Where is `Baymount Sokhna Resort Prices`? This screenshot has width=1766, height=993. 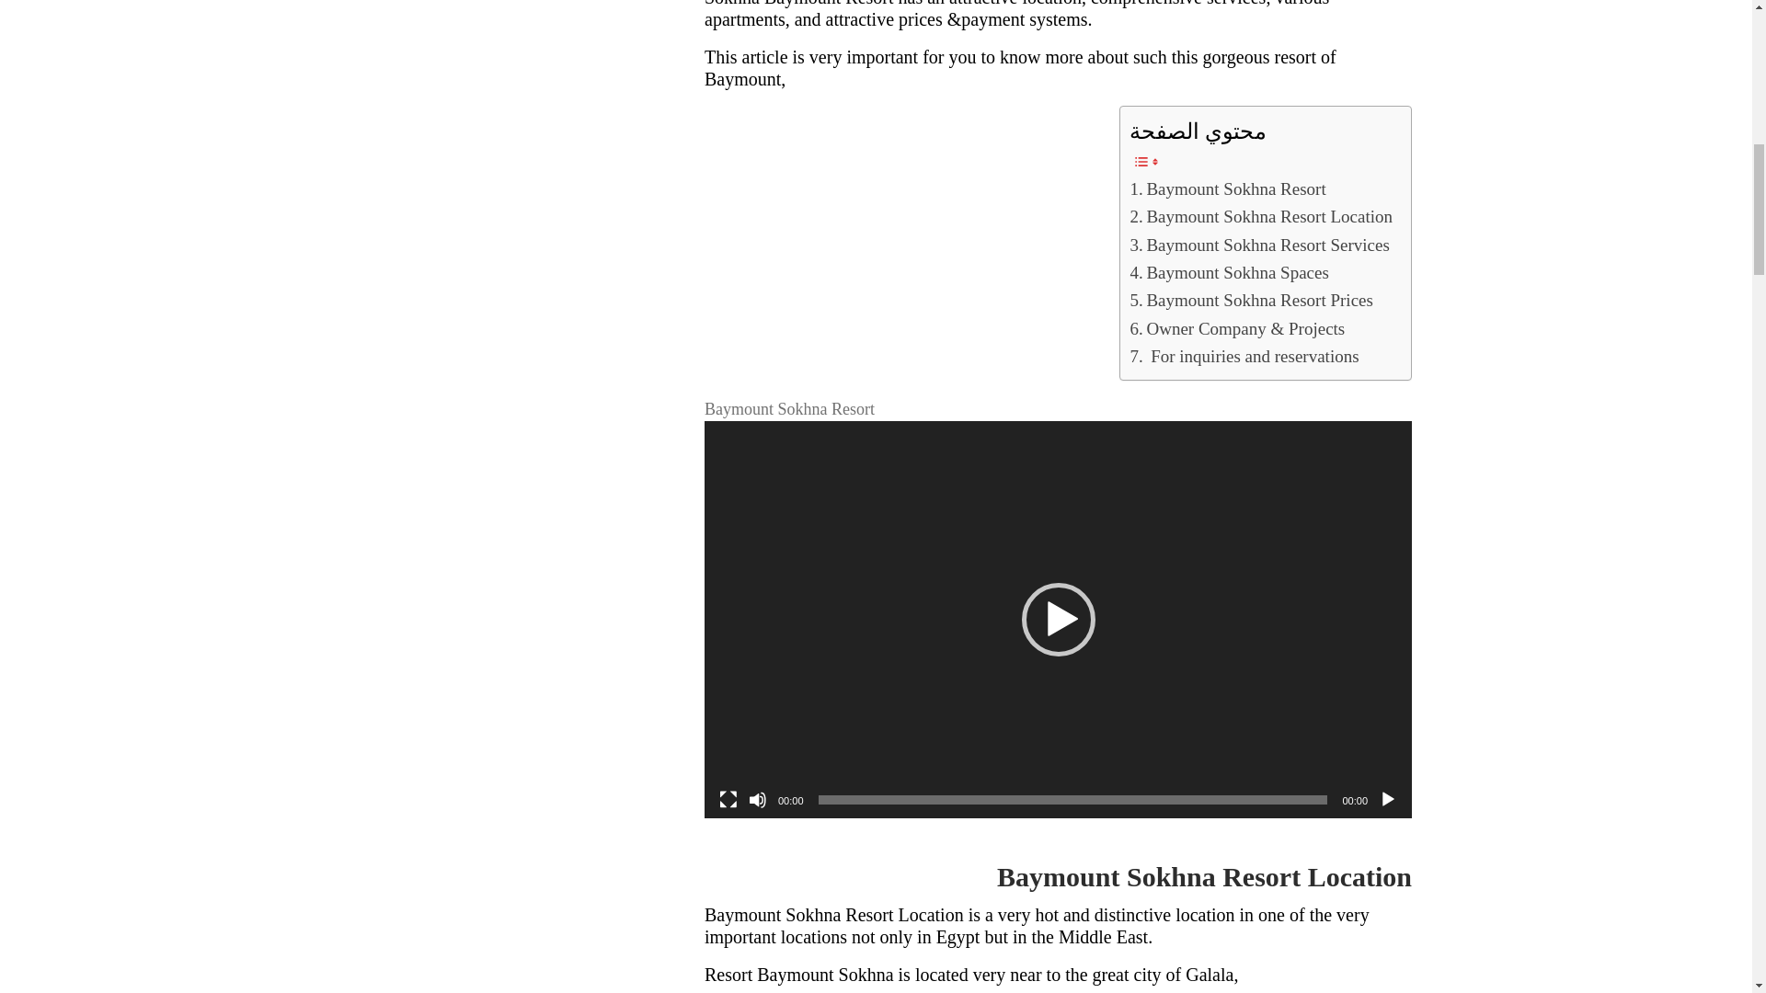 Baymount Sokhna Resort Prices is located at coordinates (1251, 301).